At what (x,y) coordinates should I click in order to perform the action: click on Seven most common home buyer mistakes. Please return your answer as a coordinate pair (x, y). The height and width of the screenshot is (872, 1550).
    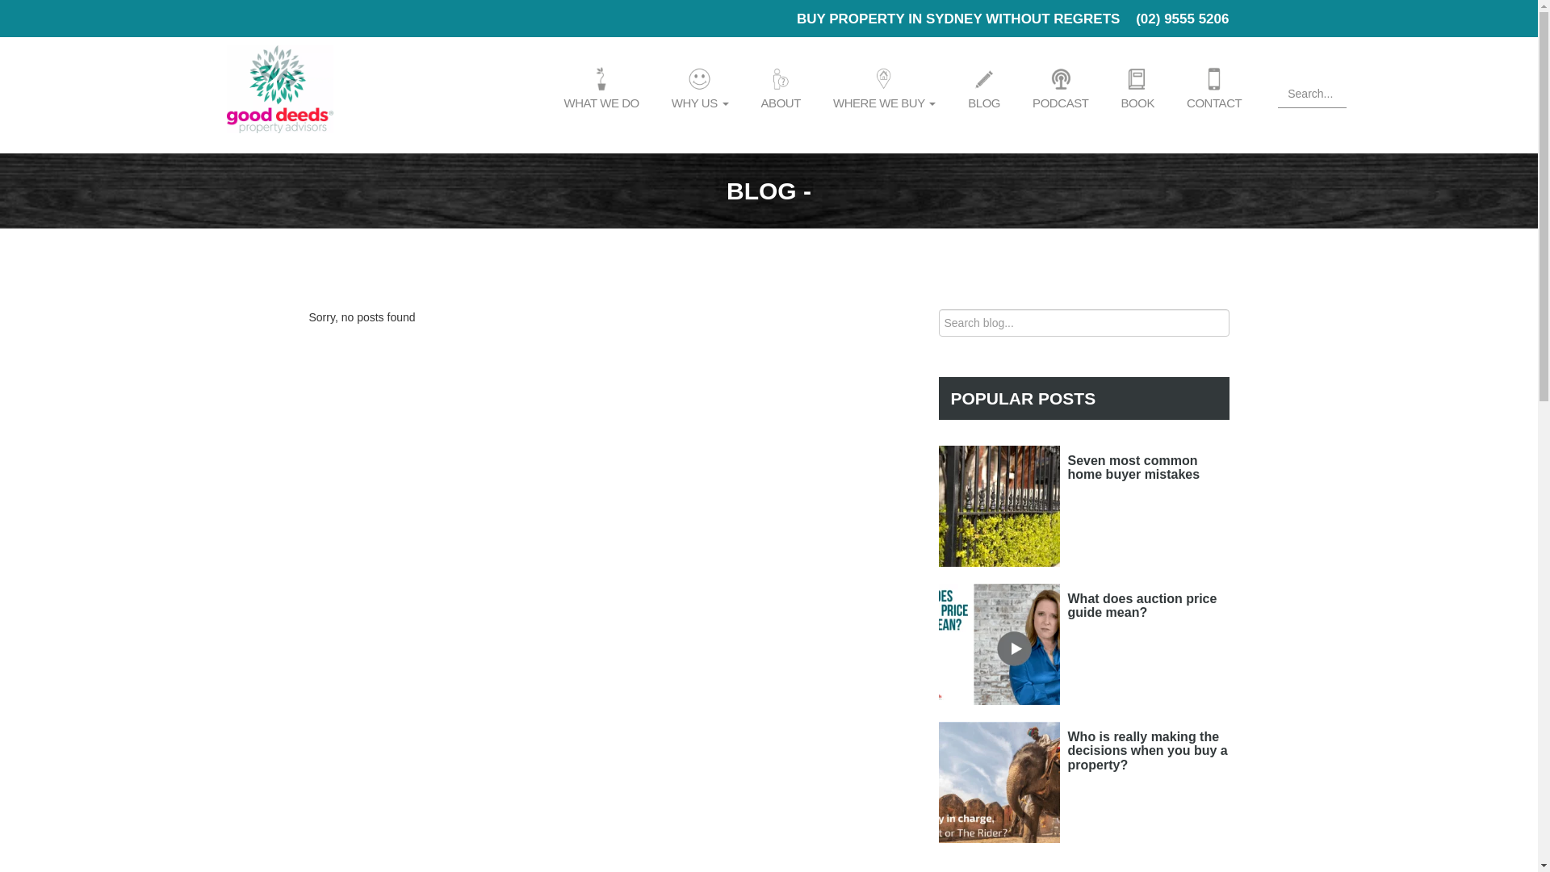
    Looking at the image, I should click on (1133, 468).